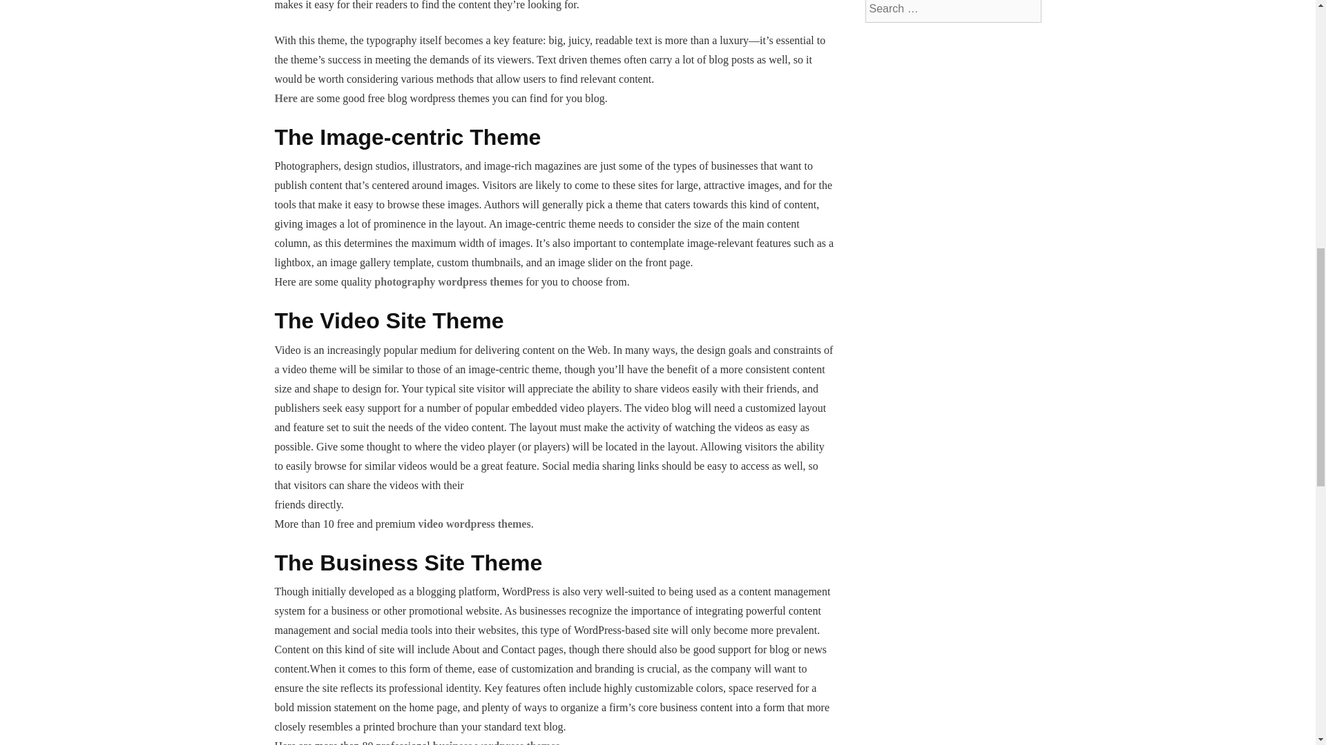 The height and width of the screenshot is (745, 1326). I want to click on business wordpress themes, so click(496, 742).